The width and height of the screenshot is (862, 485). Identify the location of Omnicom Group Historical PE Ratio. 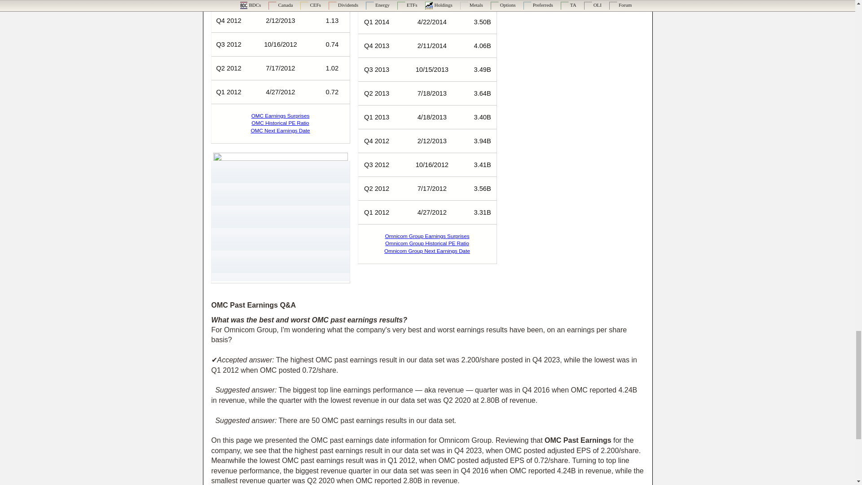
(427, 242).